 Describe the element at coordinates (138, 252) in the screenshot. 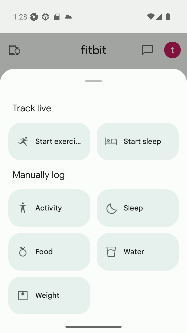

I see `Water` at that location.